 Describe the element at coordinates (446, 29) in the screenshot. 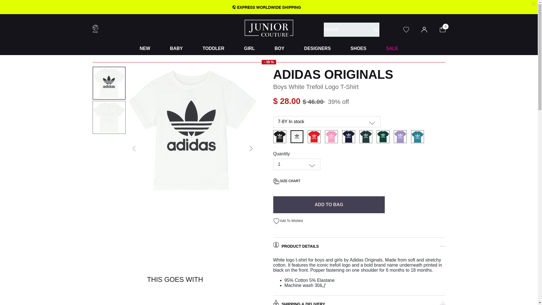

I see `0` at that location.